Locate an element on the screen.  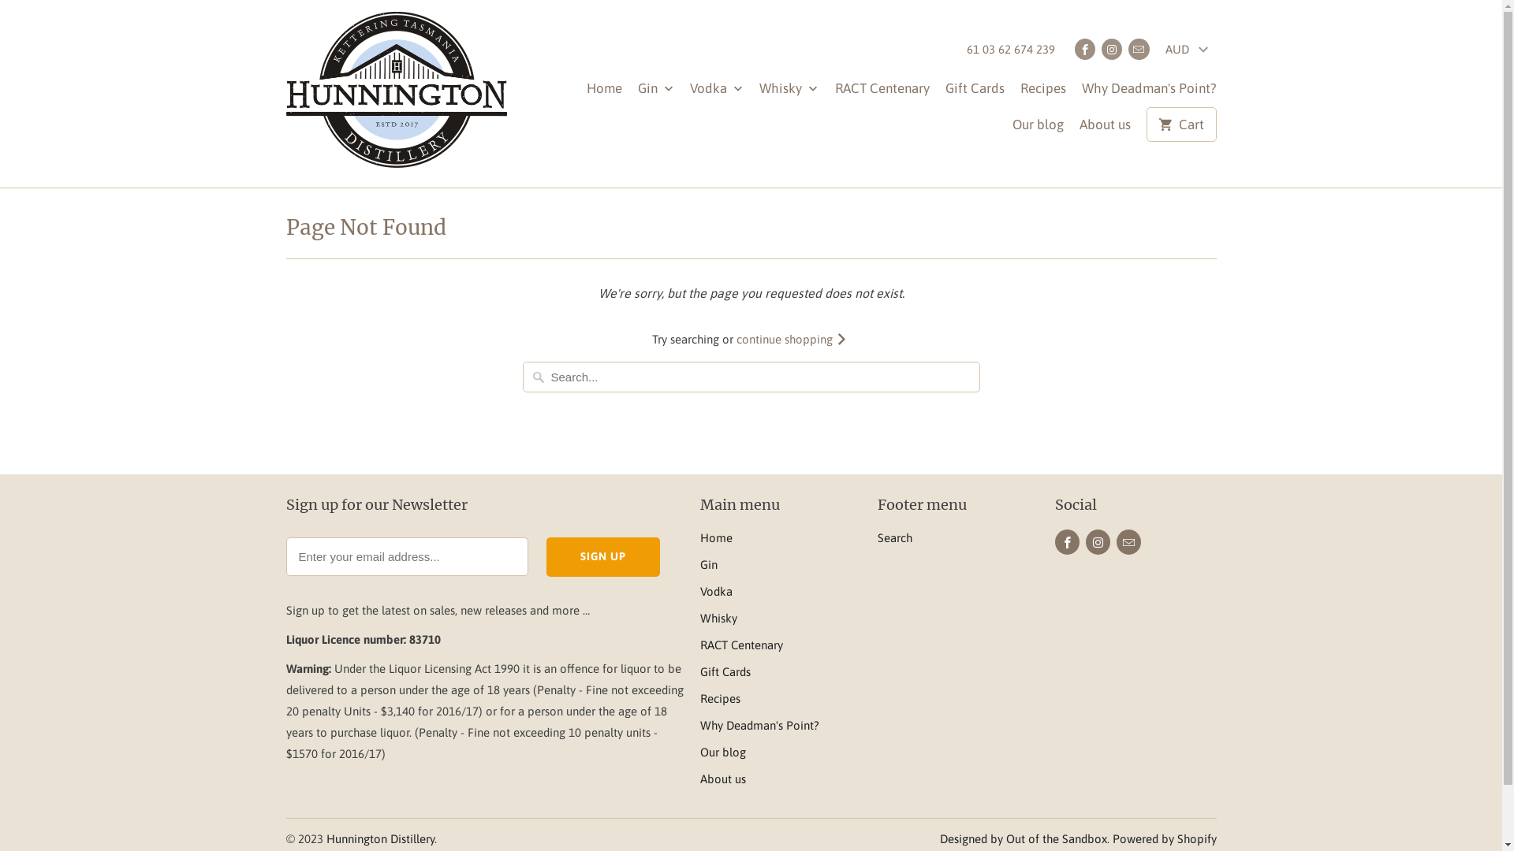
Sign Up is located at coordinates (603, 557).